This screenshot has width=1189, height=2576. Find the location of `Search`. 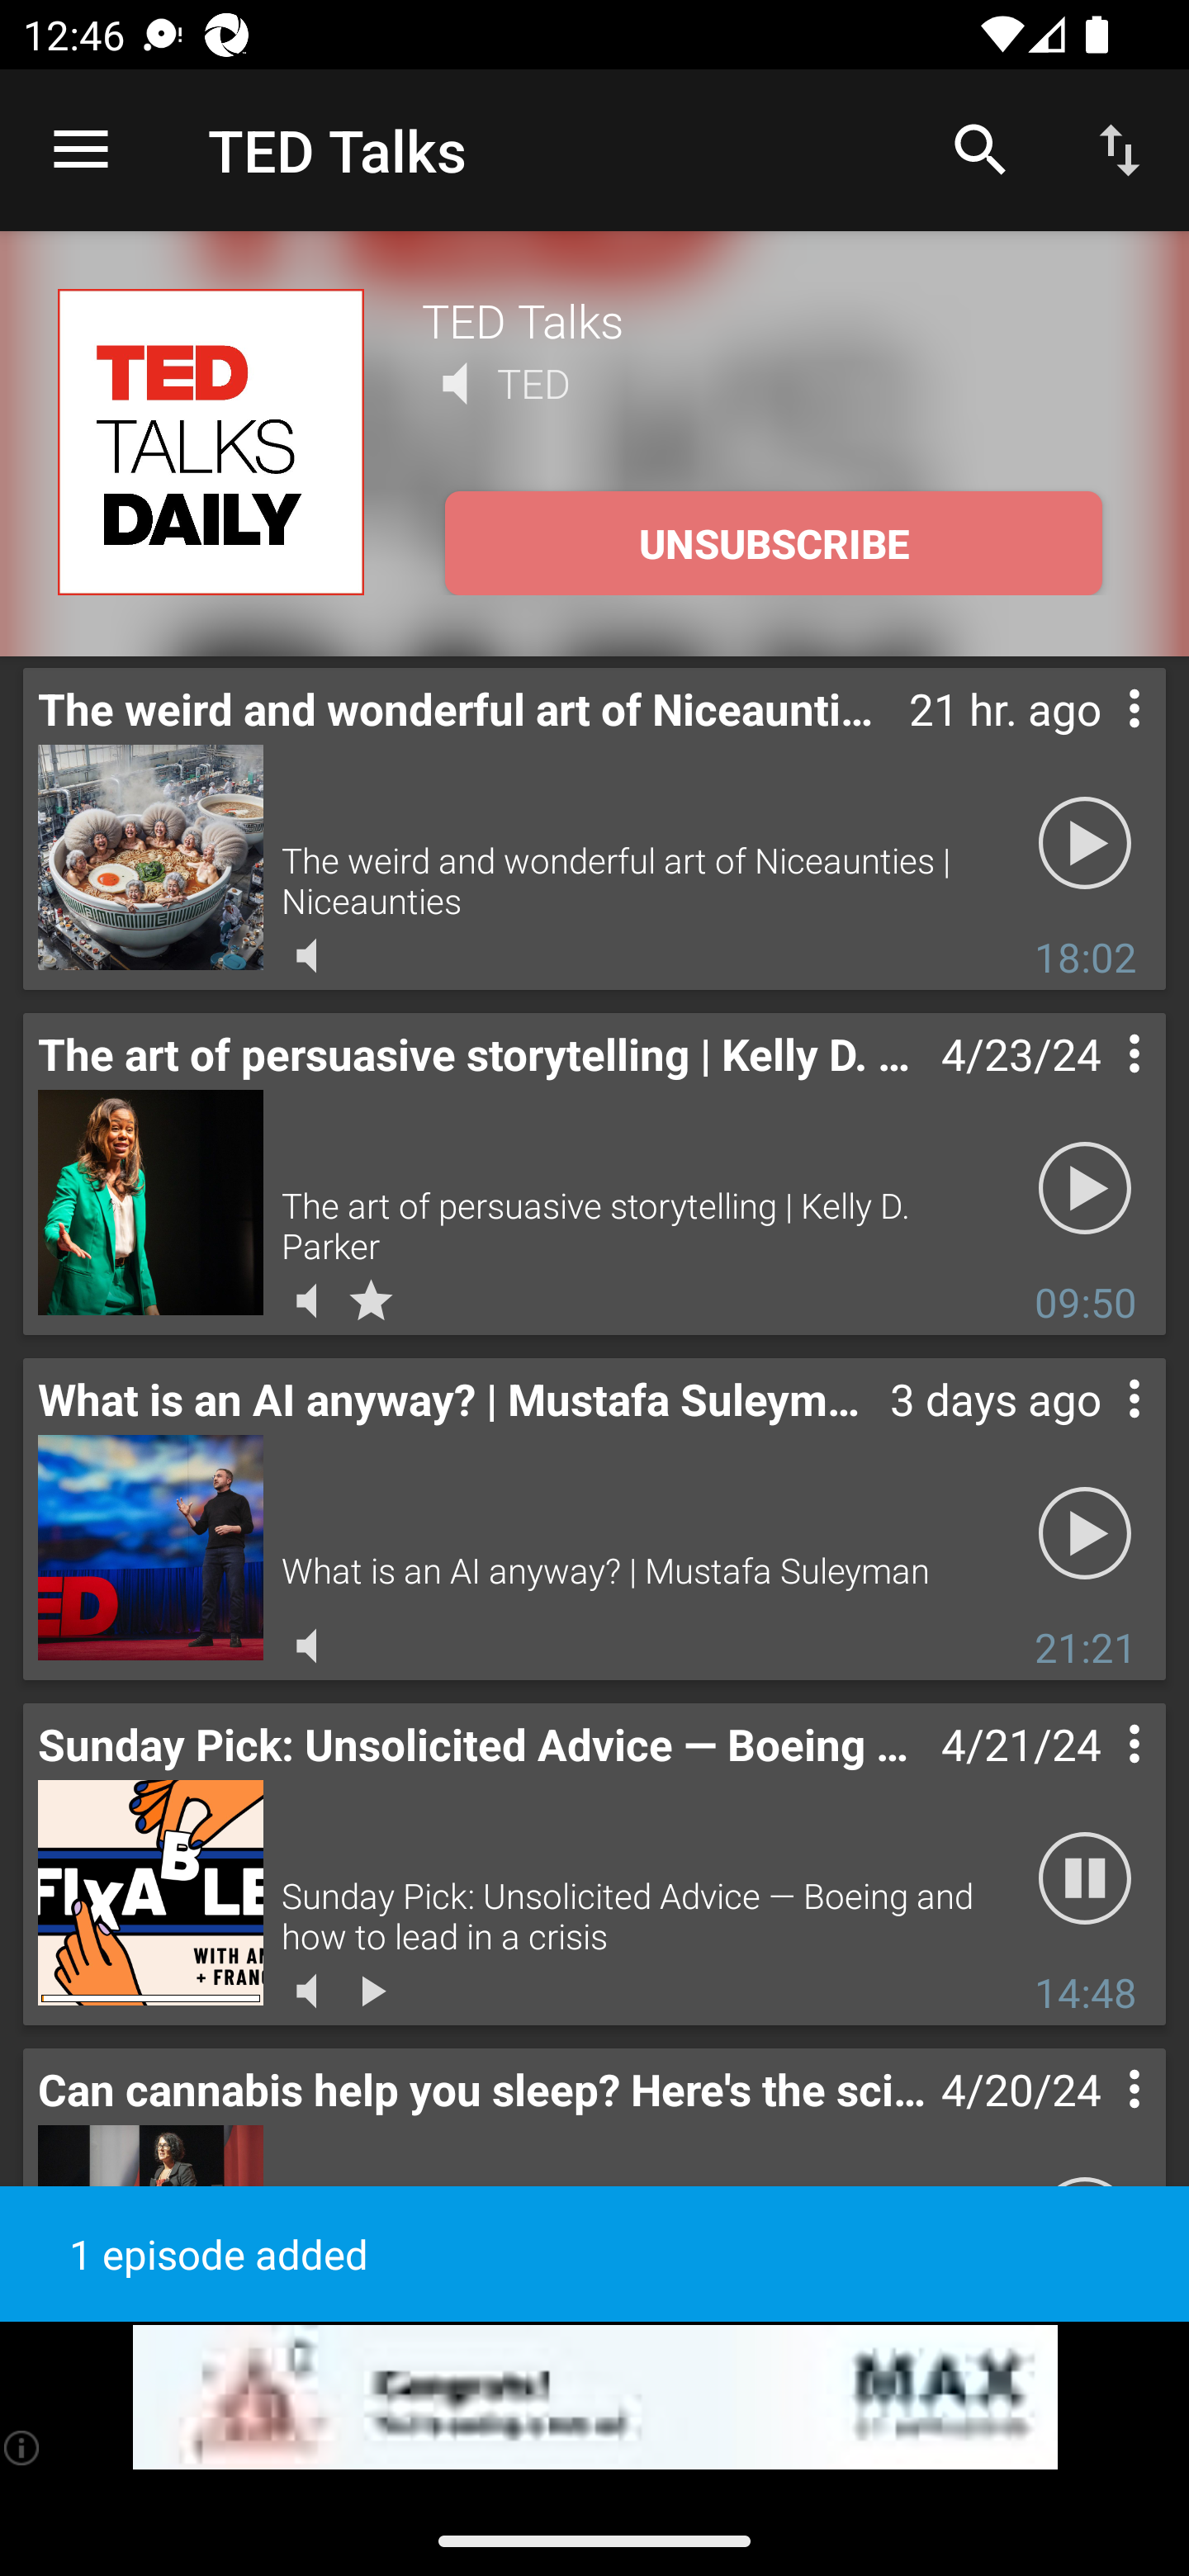

Search is located at coordinates (981, 149).